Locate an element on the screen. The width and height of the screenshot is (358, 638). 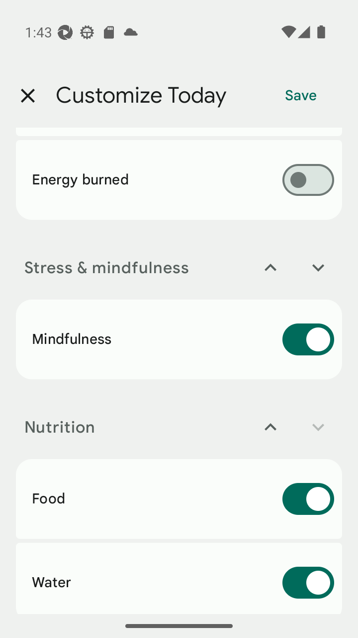
Close is located at coordinates (27, 96).